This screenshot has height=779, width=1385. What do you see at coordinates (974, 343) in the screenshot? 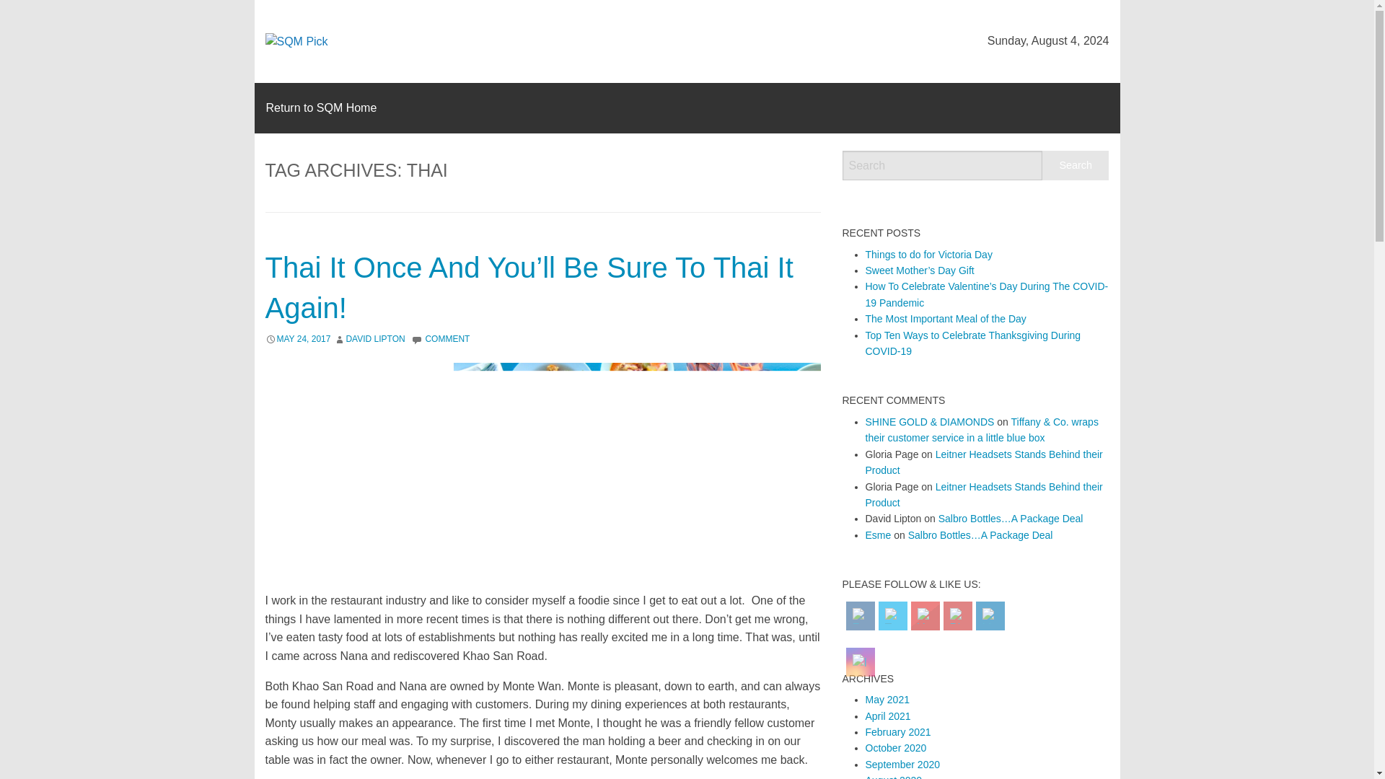
I see `Top Ten Ways to Celebrate Thanksgiving During COVID-19` at bounding box center [974, 343].